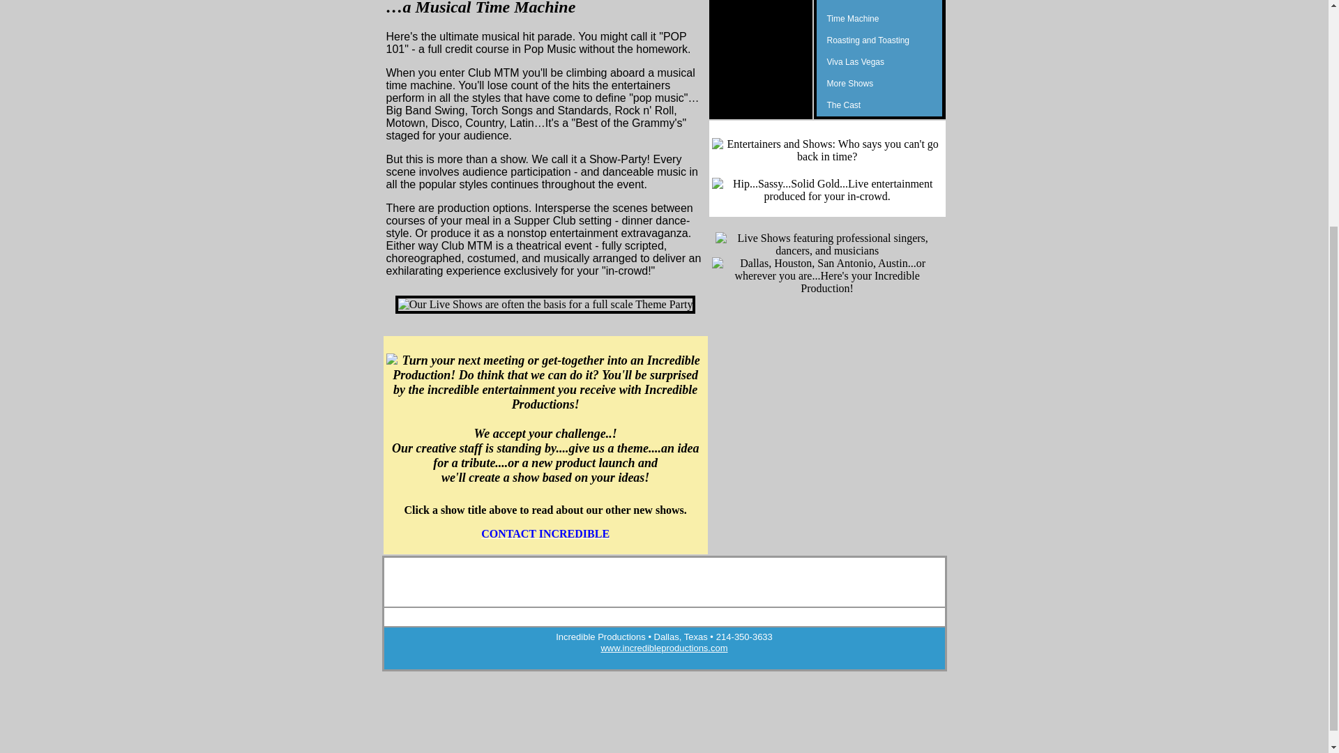 The height and width of the screenshot is (753, 1339). I want to click on All about Texas!, so click(879, 4).